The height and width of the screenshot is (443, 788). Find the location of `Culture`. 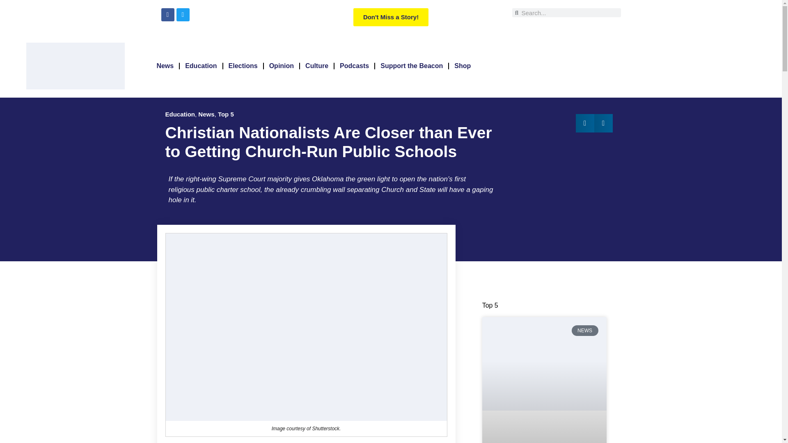

Culture is located at coordinates (317, 66).